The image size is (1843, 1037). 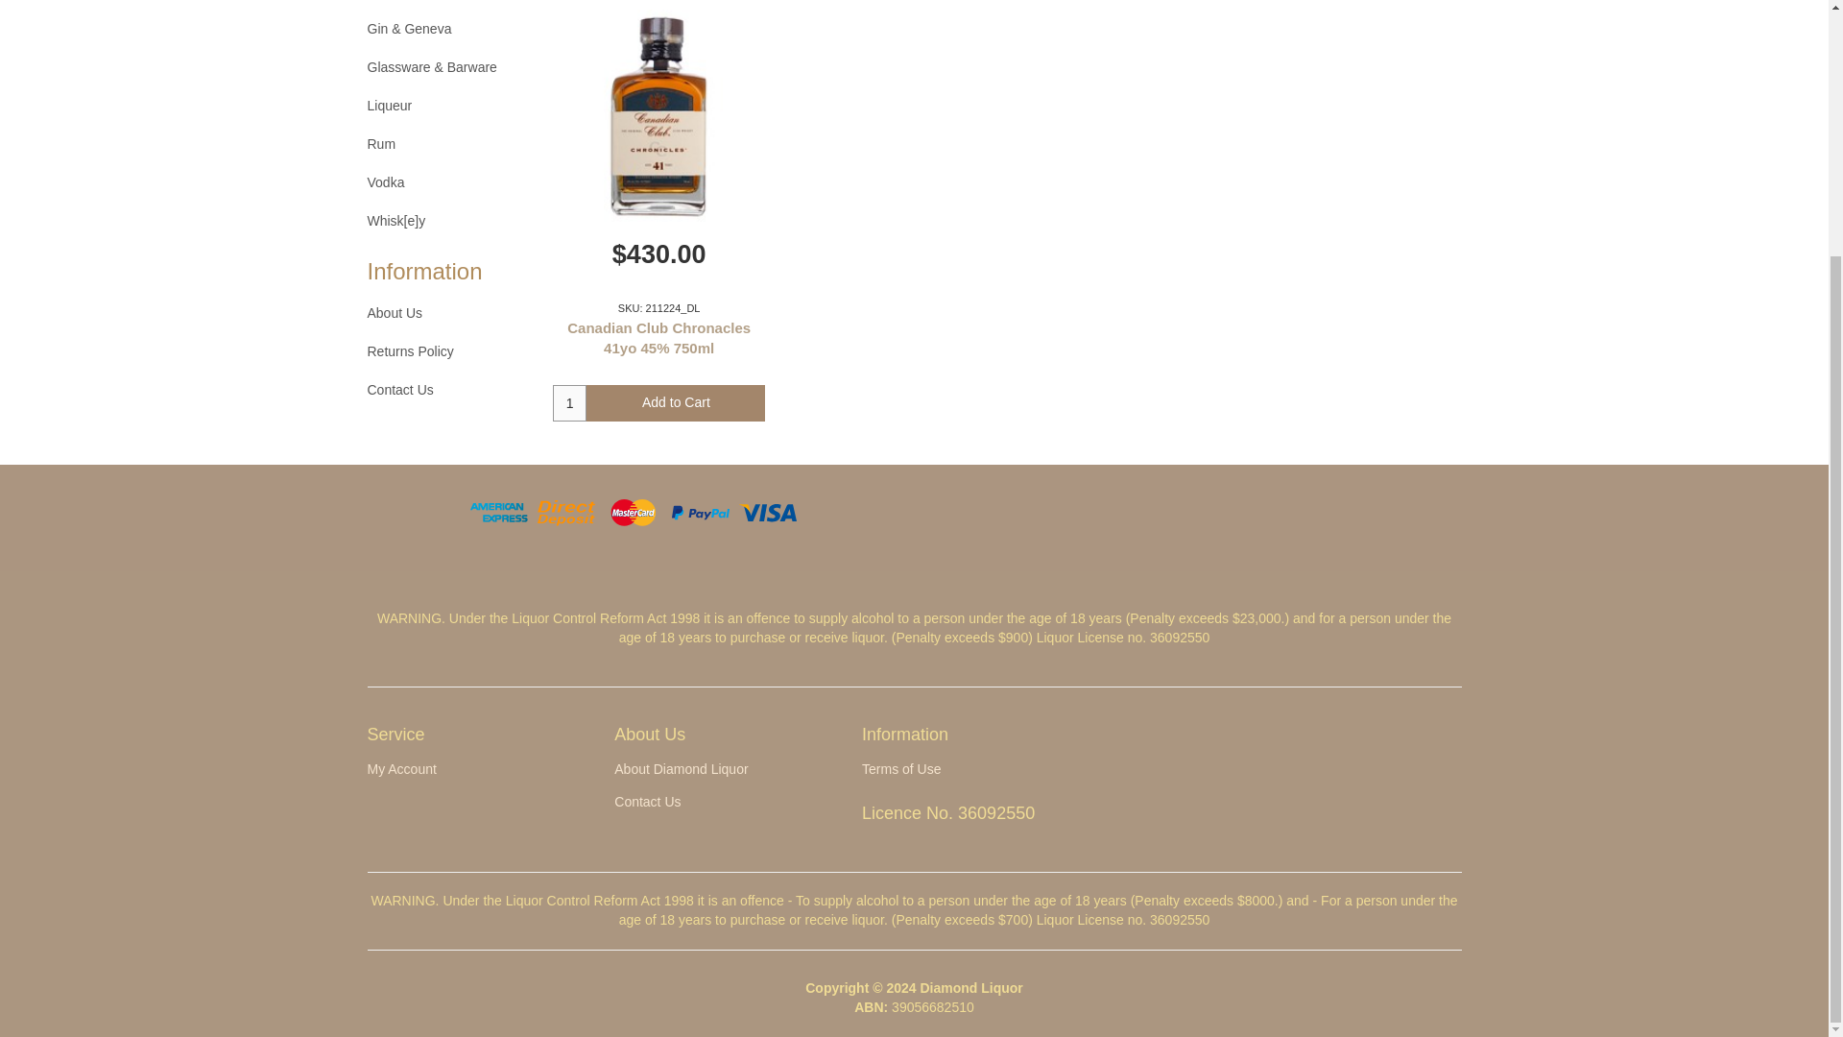 I want to click on Vodka, so click(x=449, y=182).